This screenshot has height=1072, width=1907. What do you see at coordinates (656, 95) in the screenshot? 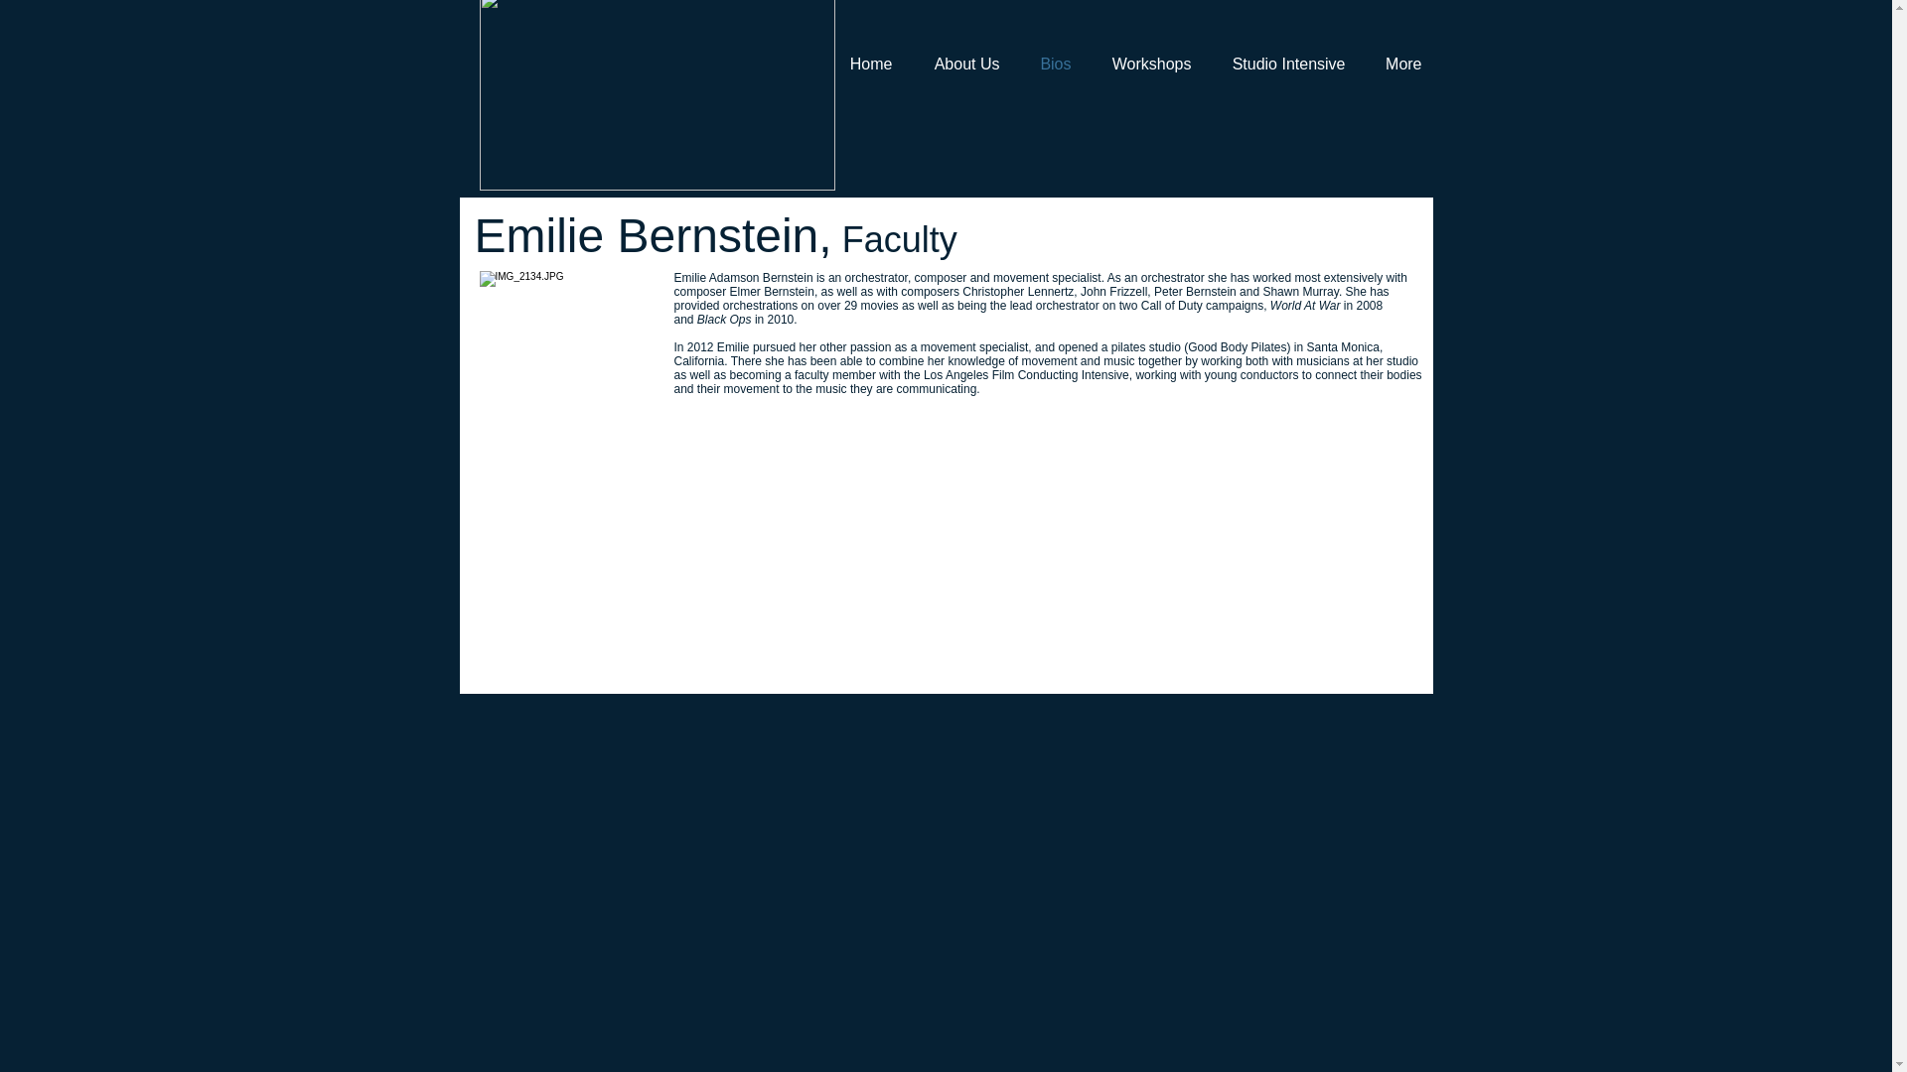
I see `lafci-logo-w-bkg.png` at bounding box center [656, 95].